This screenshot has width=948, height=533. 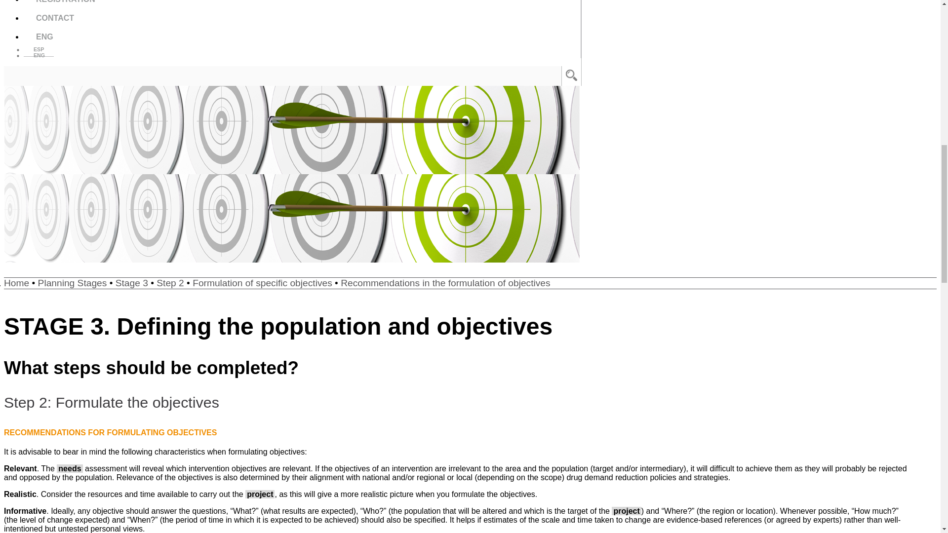 What do you see at coordinates (170, 283) in the screenshot?
I see `Step 2` at bounding box center [170, 283].